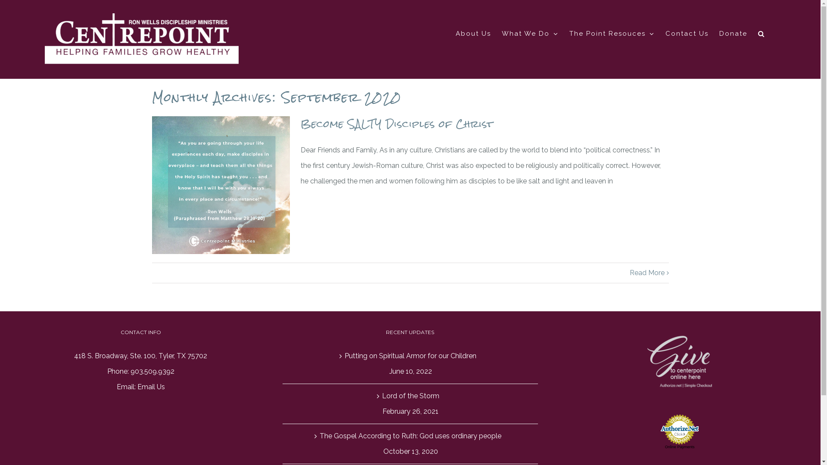 Image resolution: width=827 pixels, height=465 pixels. What do you see at coordinates (530, 34) in the screenshot?
I see `What We Do` at bounding box center [530, 34].